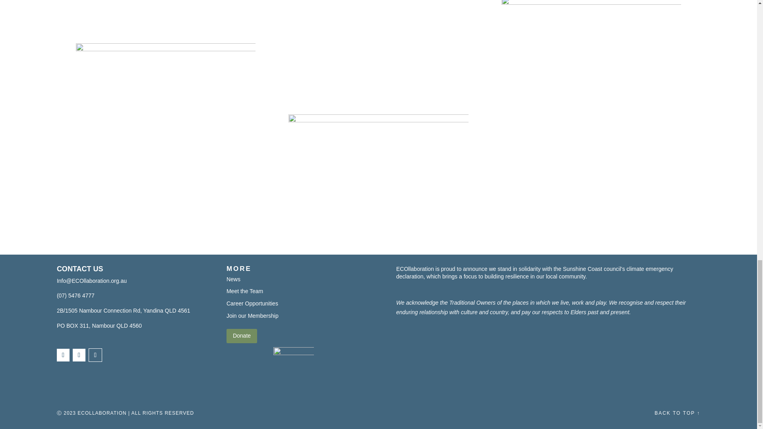 Image resolution: width=763 pixels, height=429 pixels. What do you see at coordinates (233, 279) in the screenshot?
I see `News` at bounding box center [233, 279].